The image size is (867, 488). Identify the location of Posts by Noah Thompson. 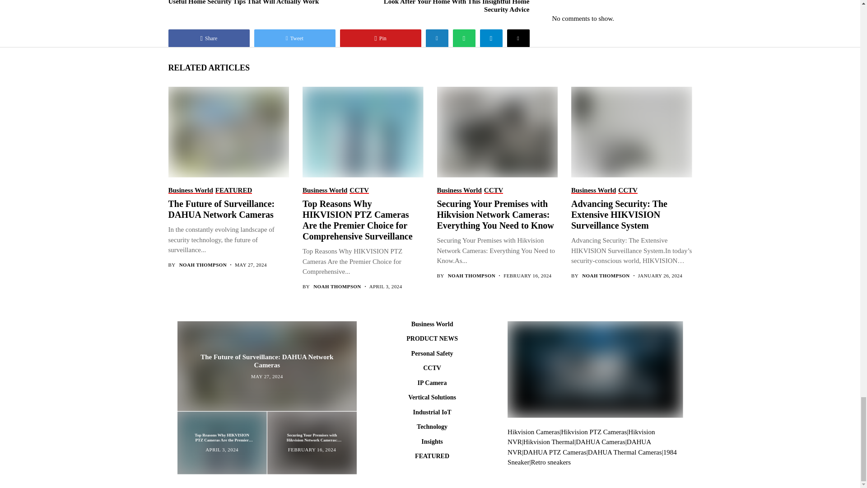
(337, 286).